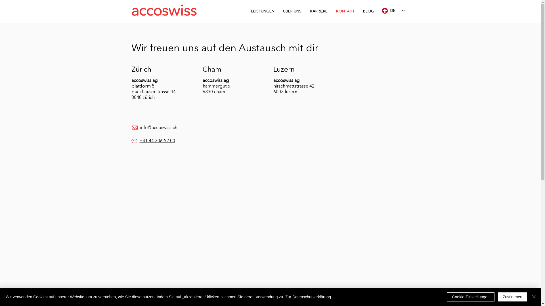  What do you see at coordinates (345, 11) in the screenshot?
I see `KONTAKT` at bounding box center [345, 11].